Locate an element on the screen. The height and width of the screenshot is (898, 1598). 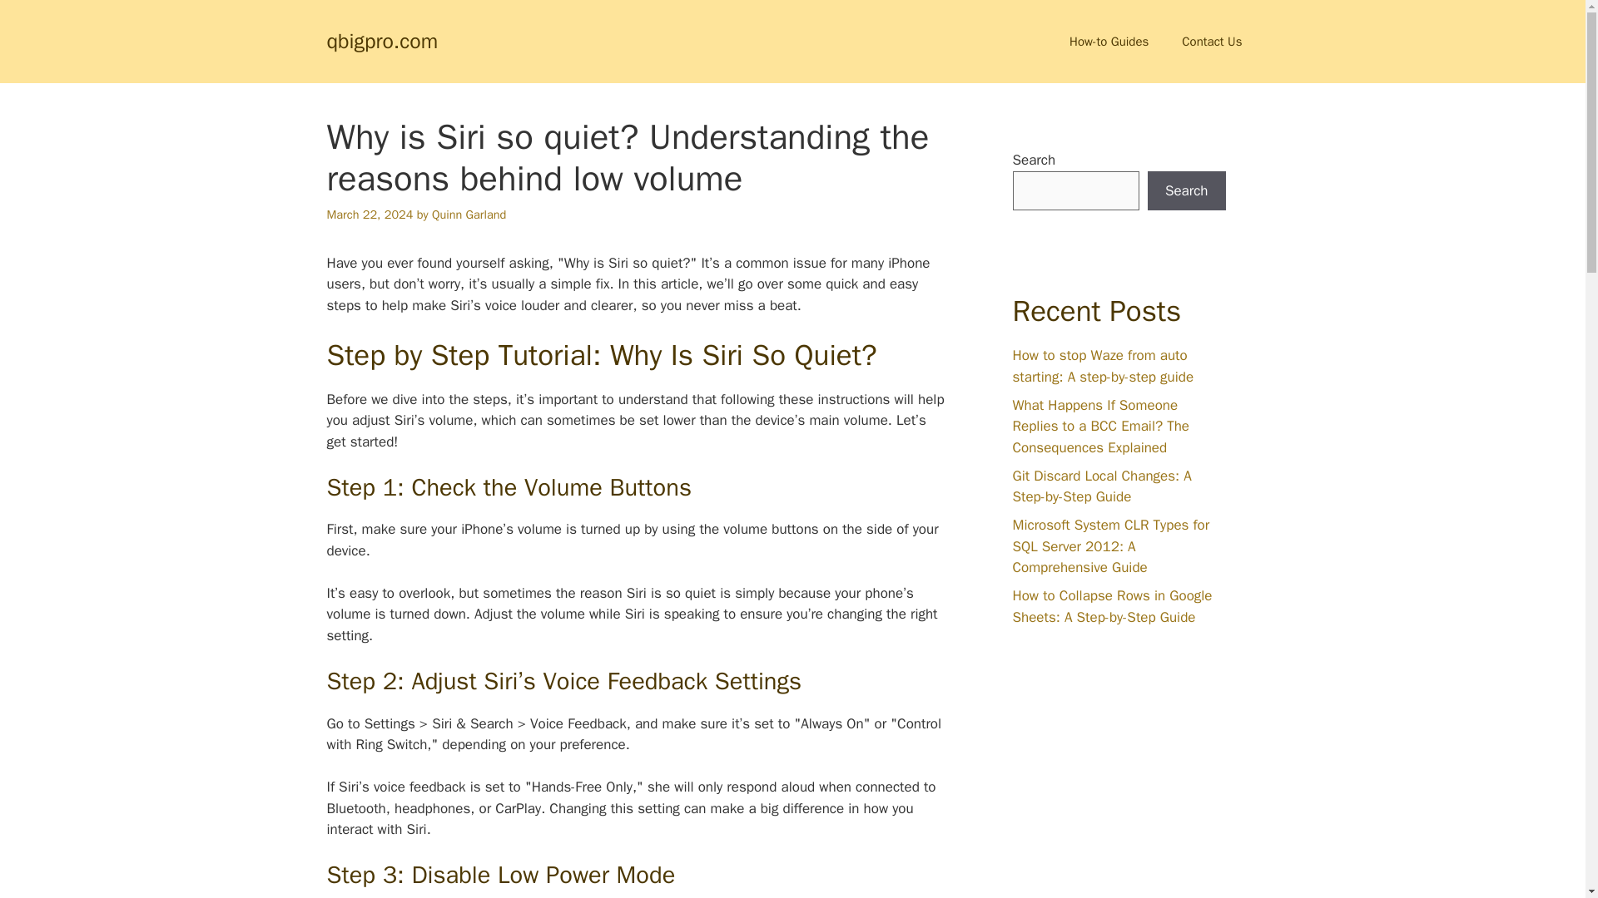
Git Discard Local Changes: A Step-by-Step Guide is located at coordinates (1100, 486).